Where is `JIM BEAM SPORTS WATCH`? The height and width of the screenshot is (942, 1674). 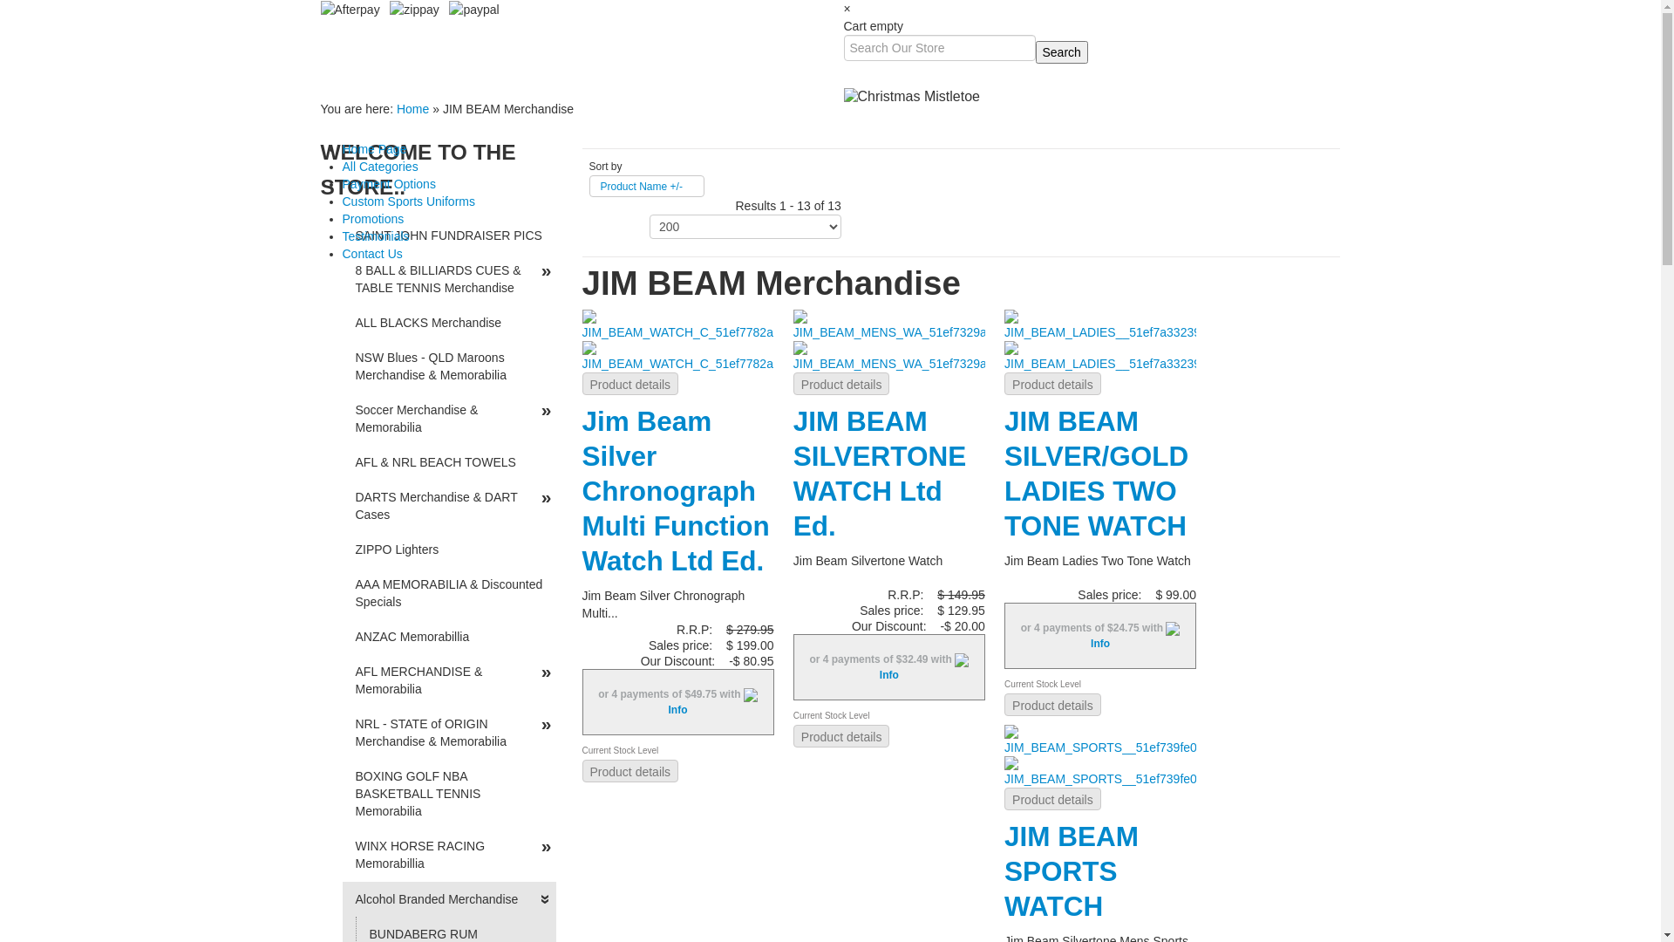 JIM BEAM SPORTS WATCH is located at coordinates (1072, 871).